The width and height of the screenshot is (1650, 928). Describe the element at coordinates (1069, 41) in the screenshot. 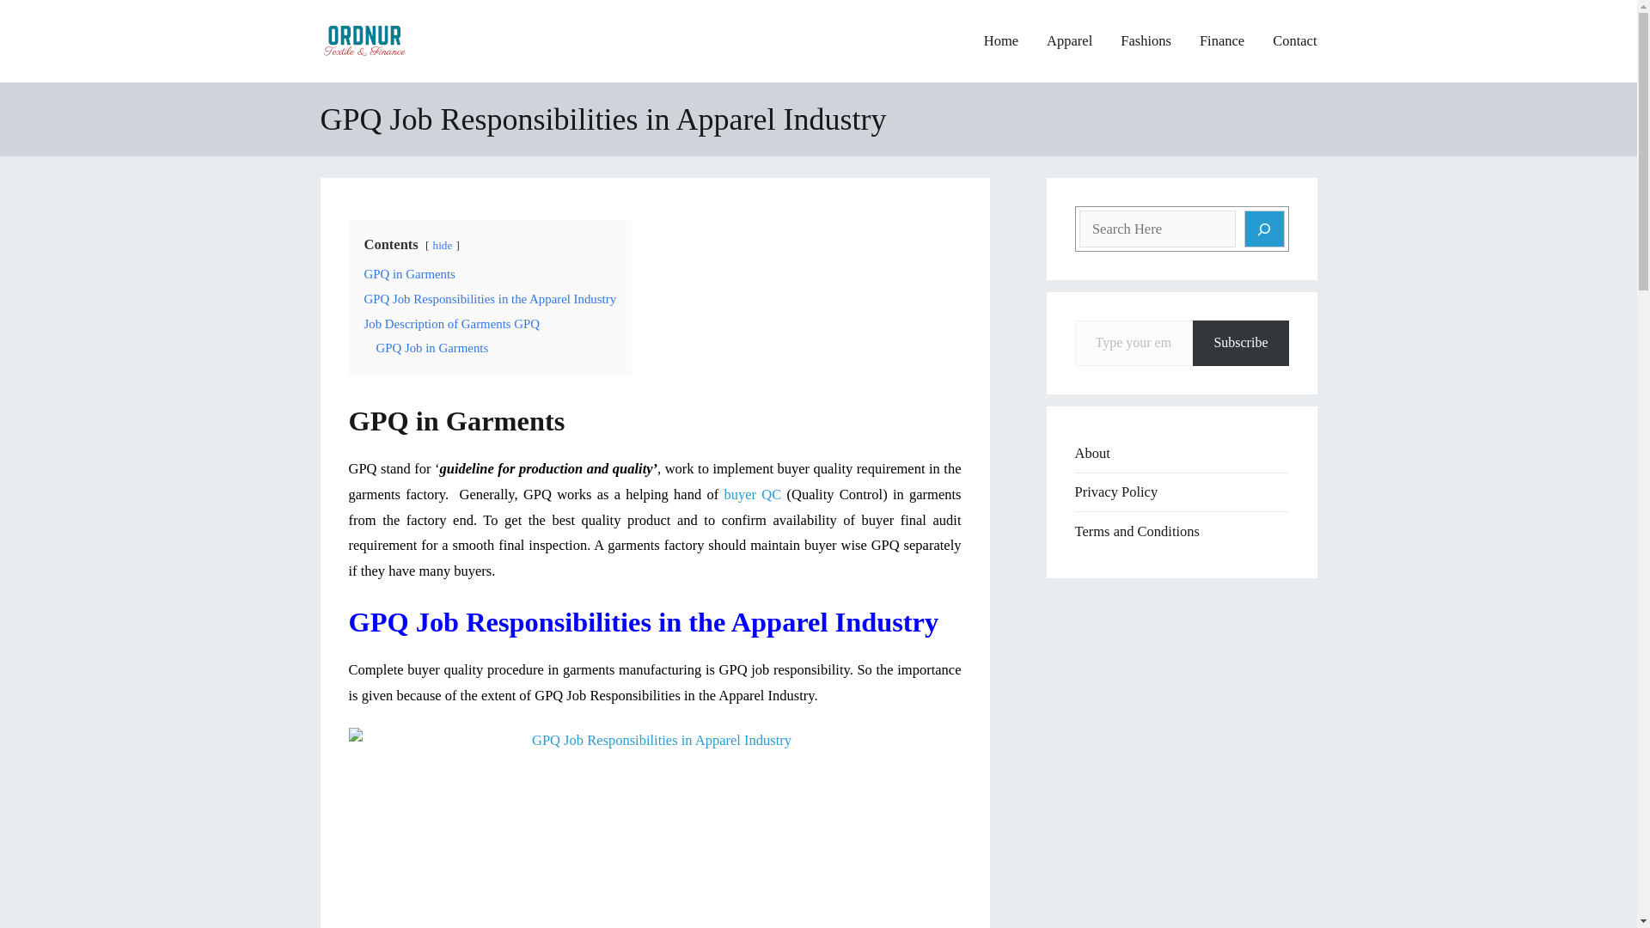

I see `Apparel` at that location.